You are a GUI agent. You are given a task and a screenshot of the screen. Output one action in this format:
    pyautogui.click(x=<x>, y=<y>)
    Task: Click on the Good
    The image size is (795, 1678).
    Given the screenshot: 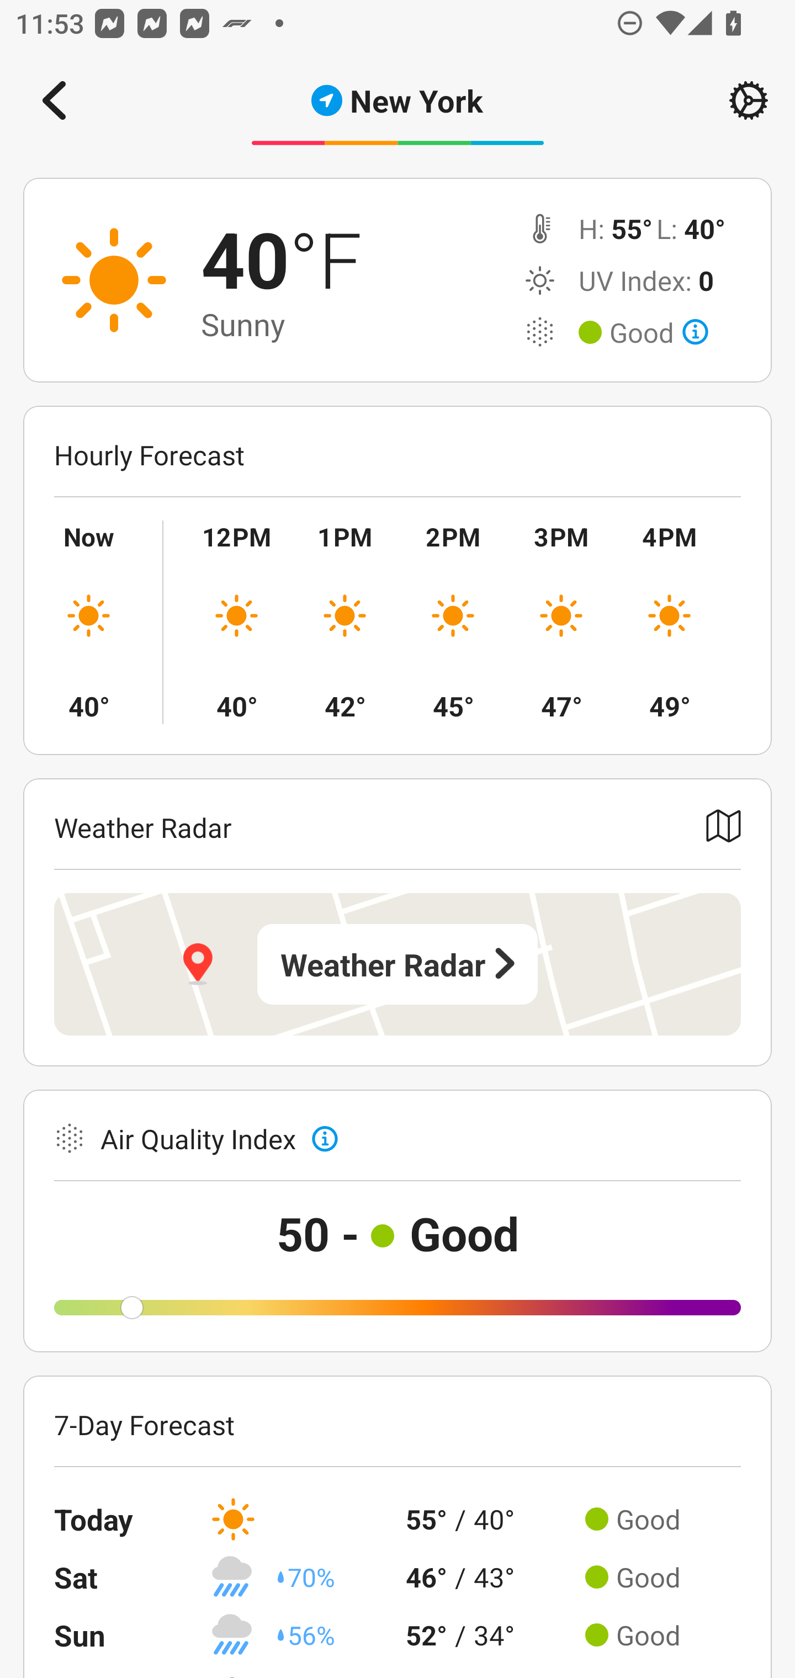 What is the action you would take?
    pyautogui.click(x=659, y=332)
    